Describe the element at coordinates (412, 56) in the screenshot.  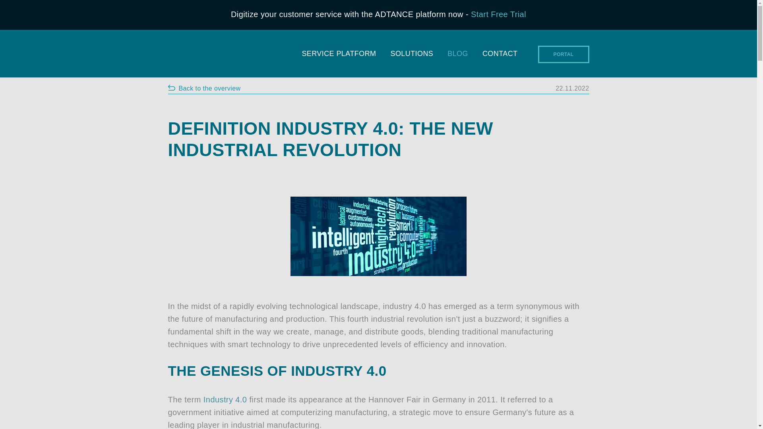
I see `SOLUTIONS` at that location.